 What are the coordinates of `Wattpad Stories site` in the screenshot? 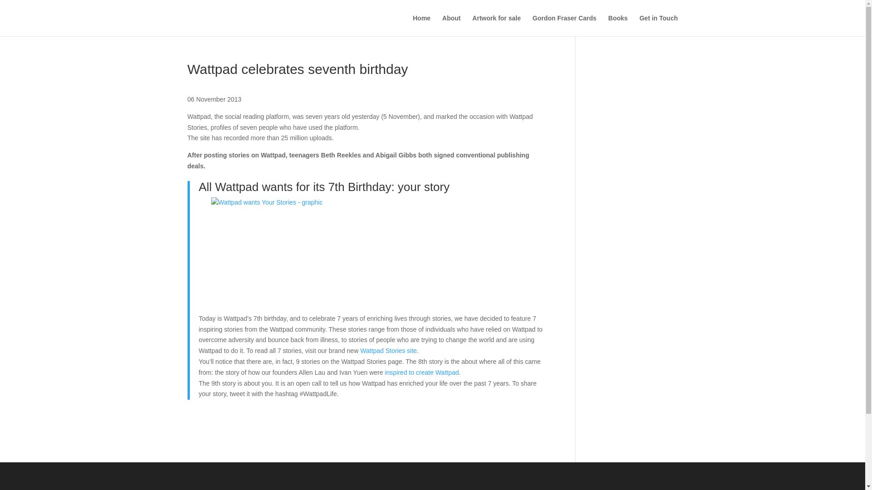 It's located at (388, 350).